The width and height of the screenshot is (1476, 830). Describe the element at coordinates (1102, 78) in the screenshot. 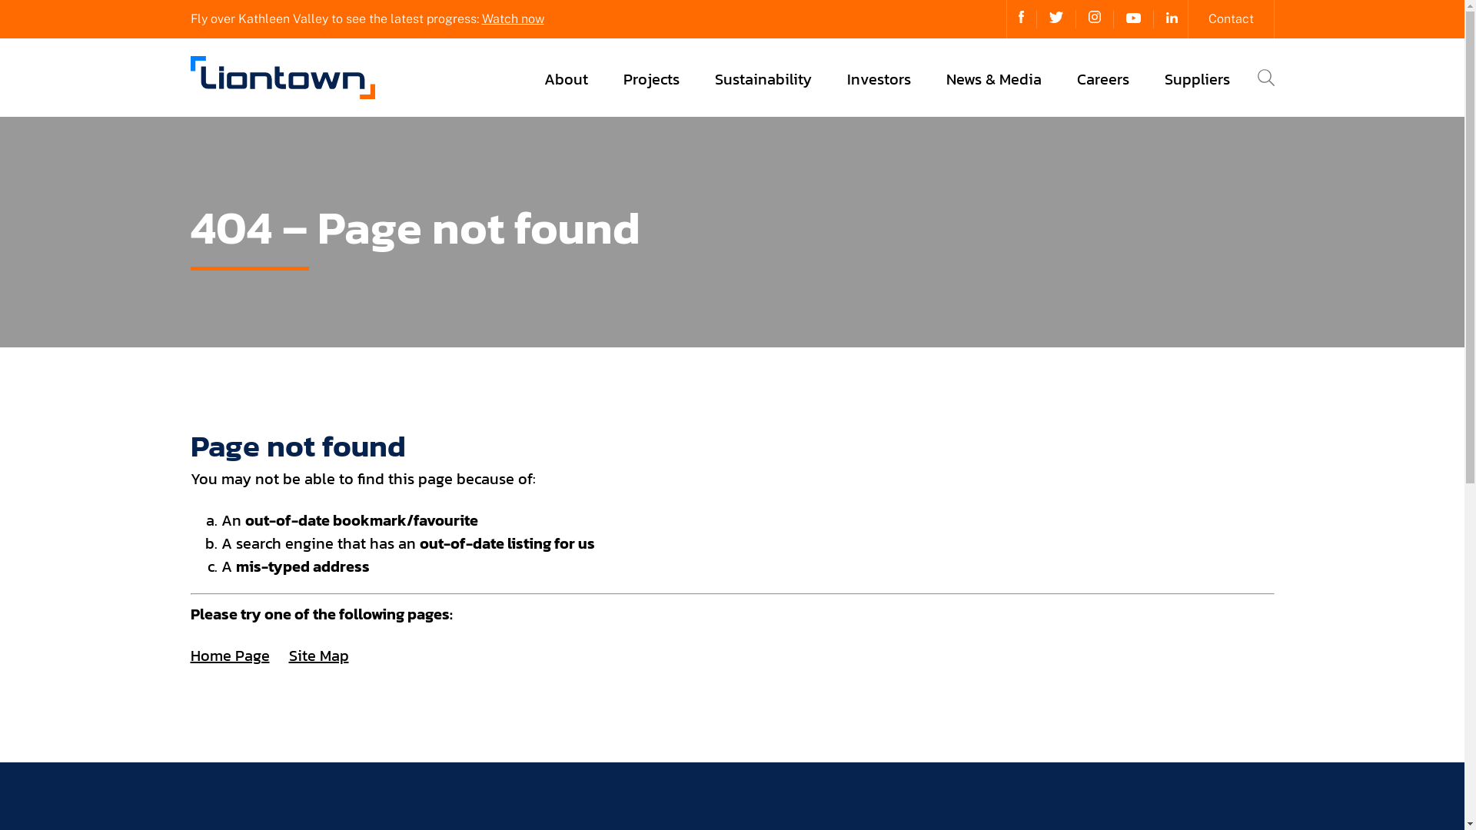

I see `Careers` at that location.